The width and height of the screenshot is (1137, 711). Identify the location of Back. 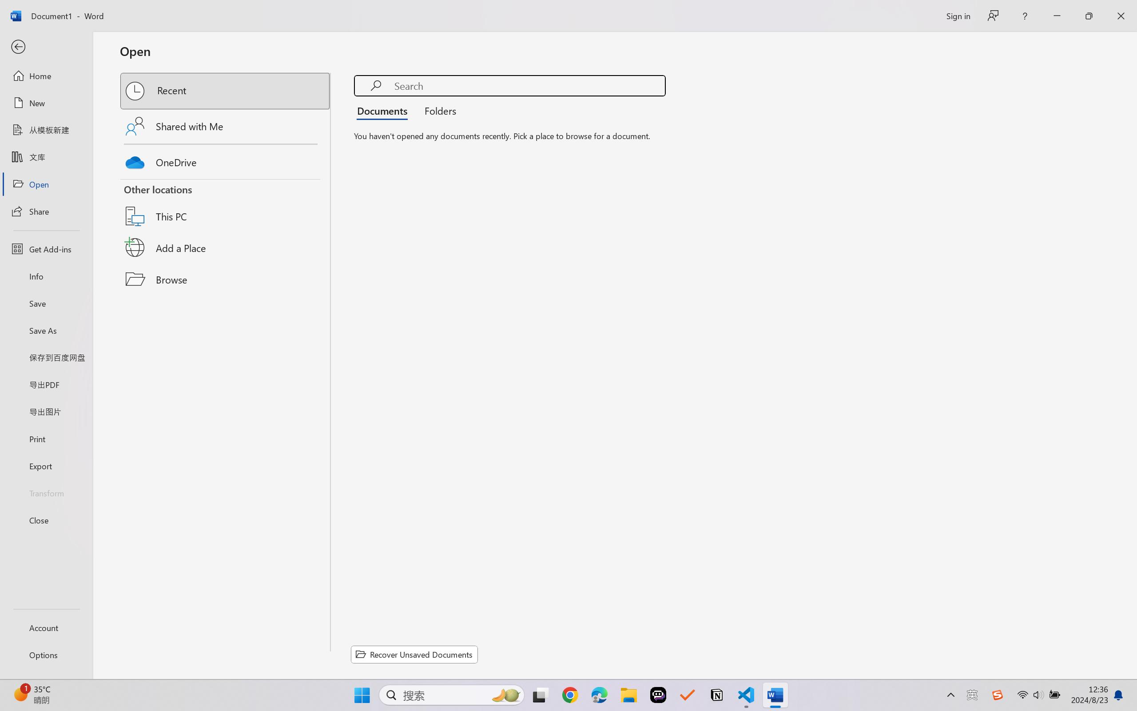
(46, 47).